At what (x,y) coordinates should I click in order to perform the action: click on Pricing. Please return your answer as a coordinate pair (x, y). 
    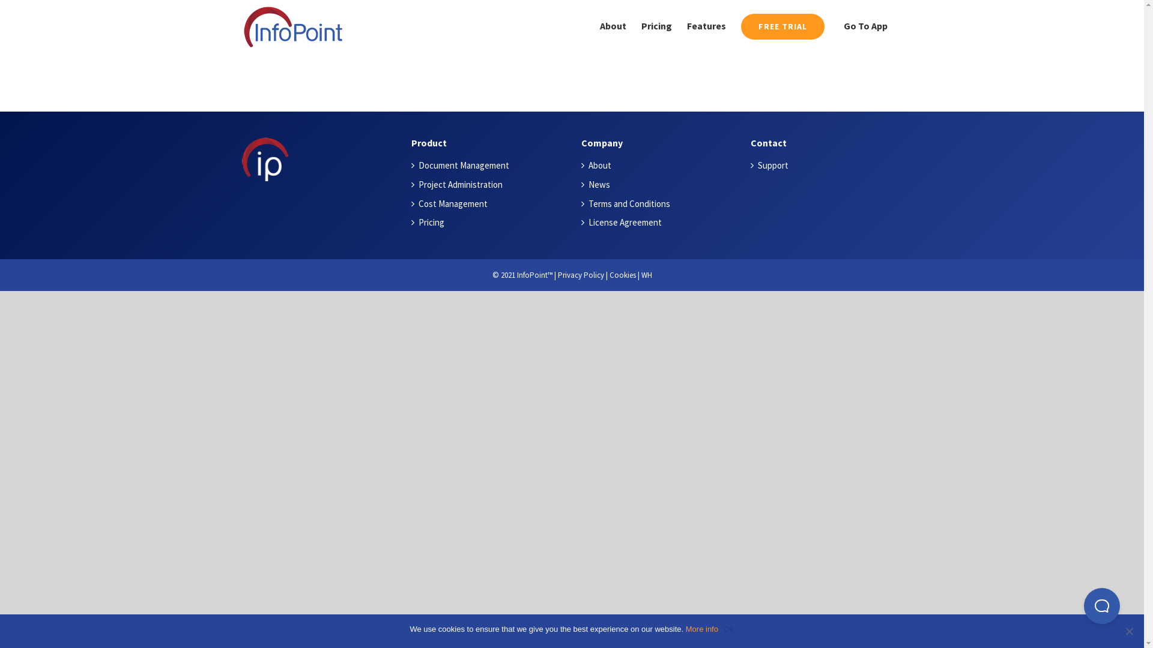
    Looking at the image, I should click on (491, 223).